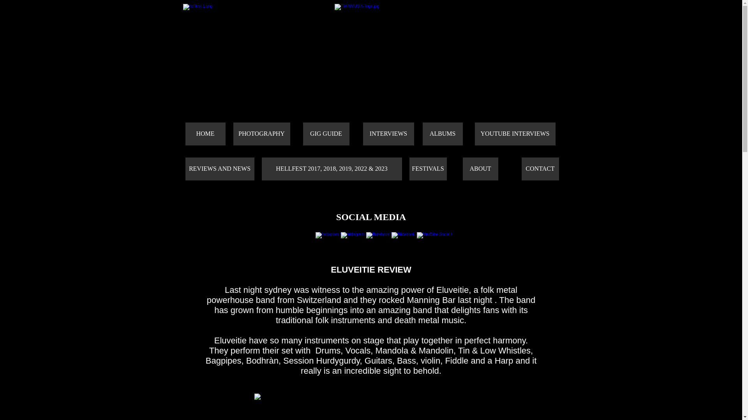  Describe the element at coordinates (540, 169) in the screenshot. I see `CONTACT` at that location.